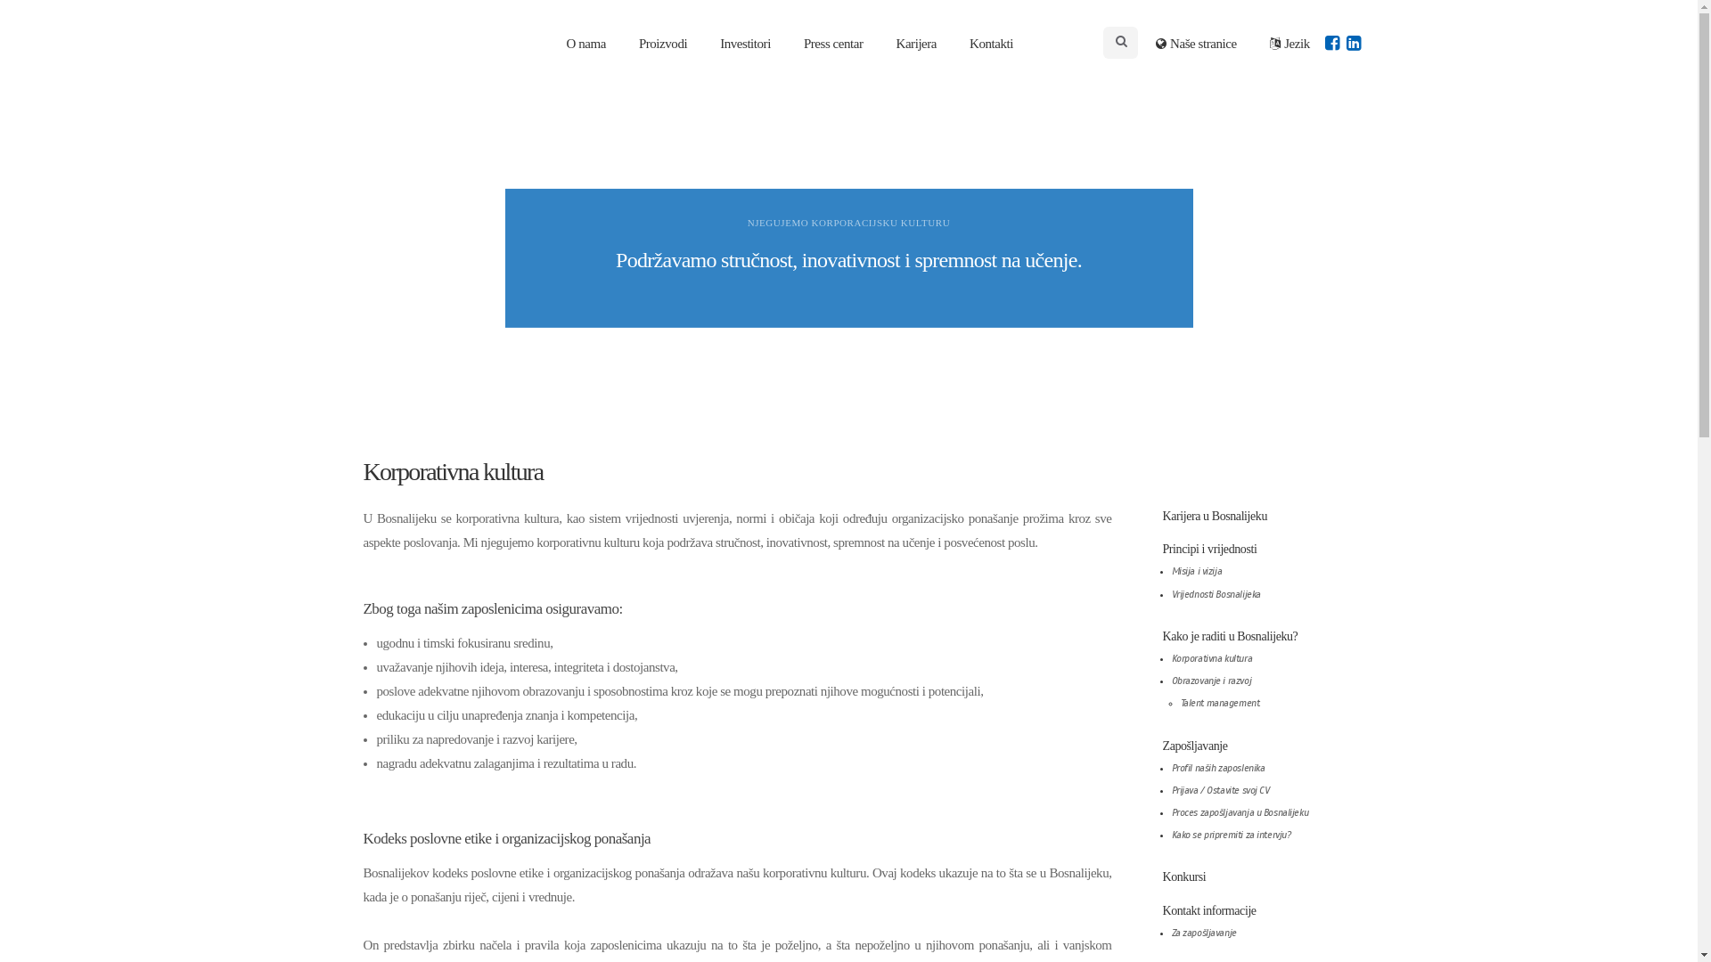 The width and height of the screenshot is (1711, 962). What do you see at coordinates (586, 44) in the screenshot?
I see `O nama` at bounding box center [586, 44].